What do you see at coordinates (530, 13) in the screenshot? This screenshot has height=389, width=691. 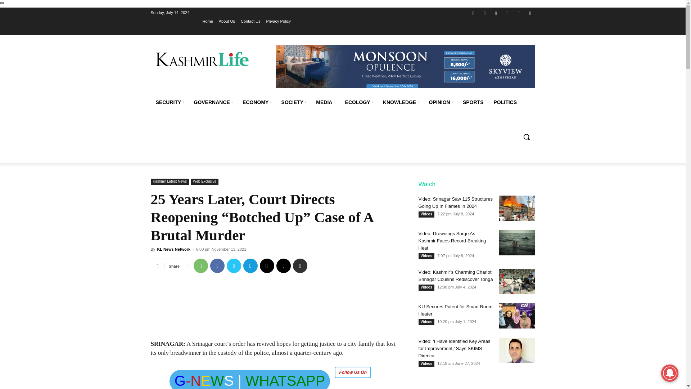 I see `Youtube` at bounding box center [530, 13].